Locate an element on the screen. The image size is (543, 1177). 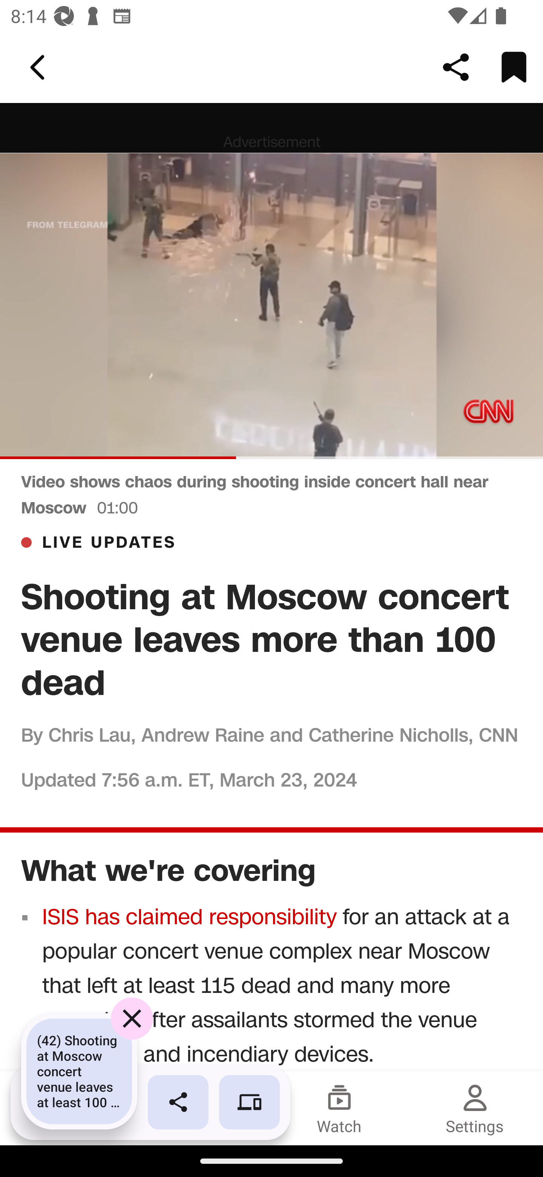
ISIS has claimed responsibility is located at coordinates (190, 917).